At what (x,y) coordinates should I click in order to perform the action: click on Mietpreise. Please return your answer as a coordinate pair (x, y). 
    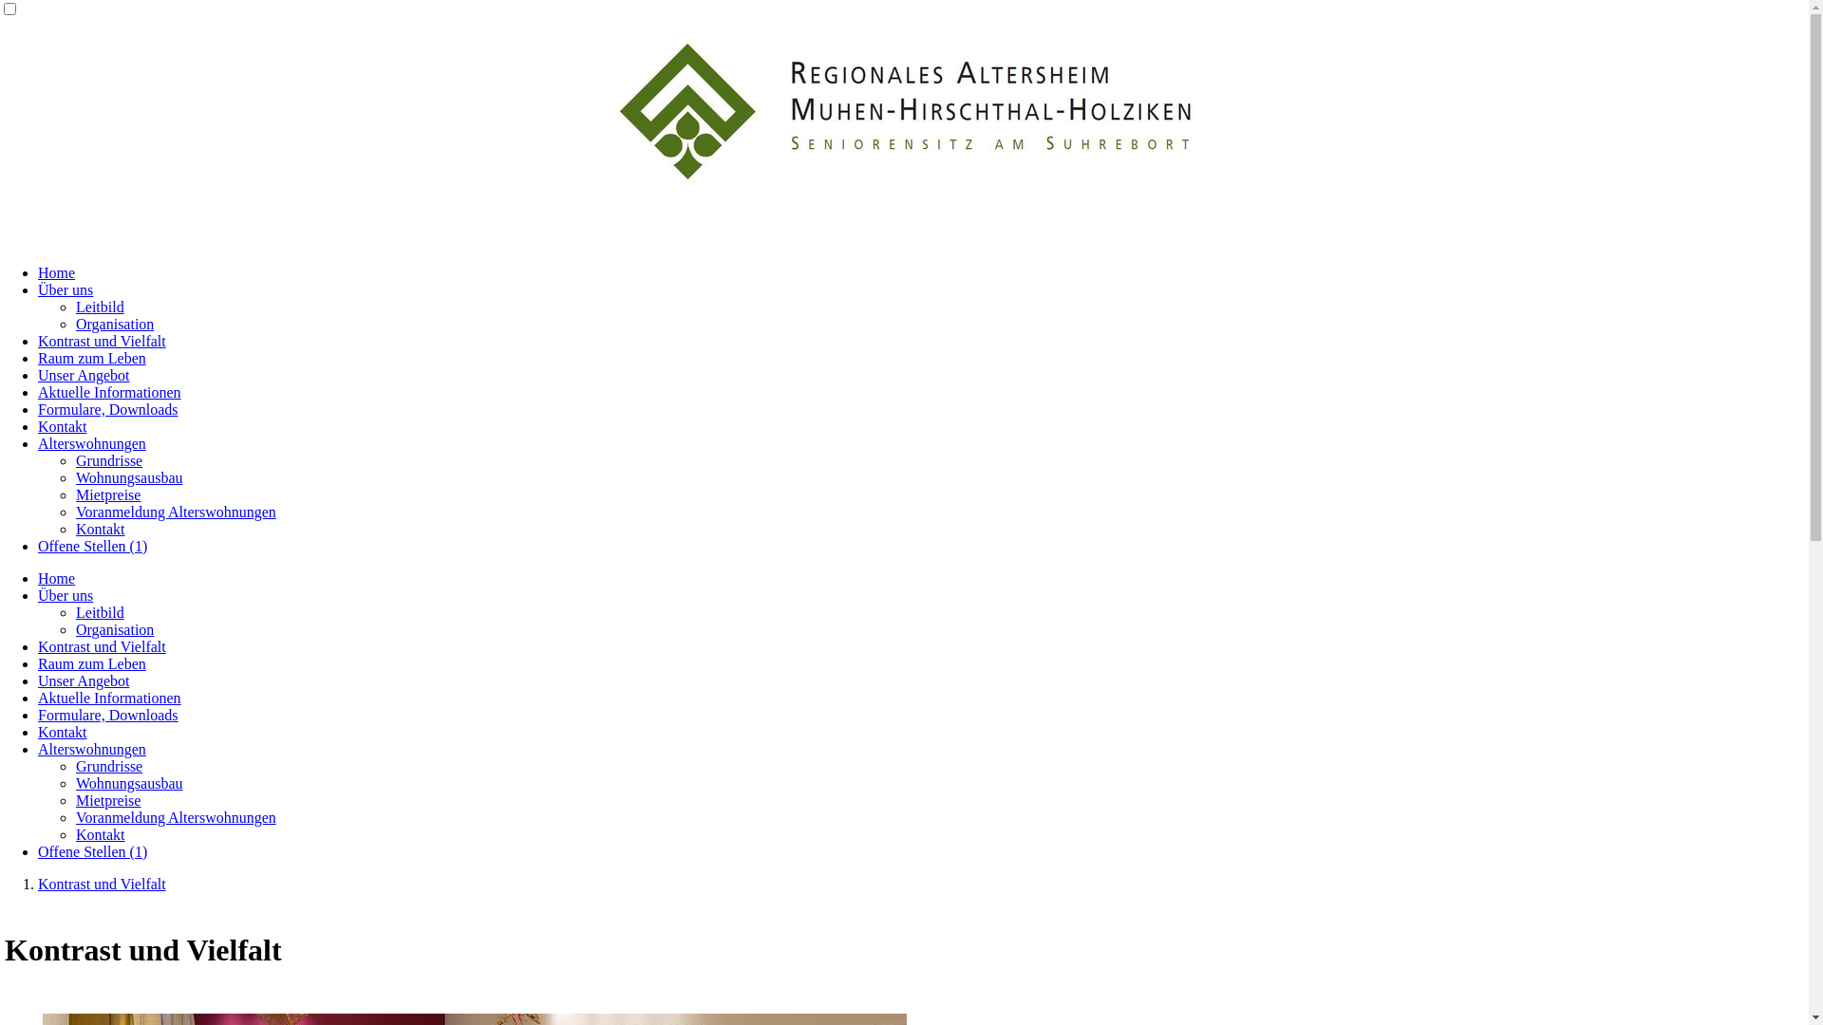
    Looking at the image, I should click on (108, 801).